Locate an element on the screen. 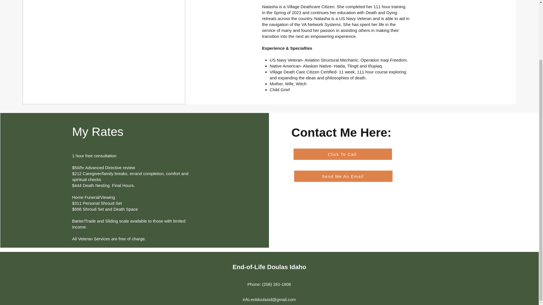  Click To Call is located at coordinates (343, 154).